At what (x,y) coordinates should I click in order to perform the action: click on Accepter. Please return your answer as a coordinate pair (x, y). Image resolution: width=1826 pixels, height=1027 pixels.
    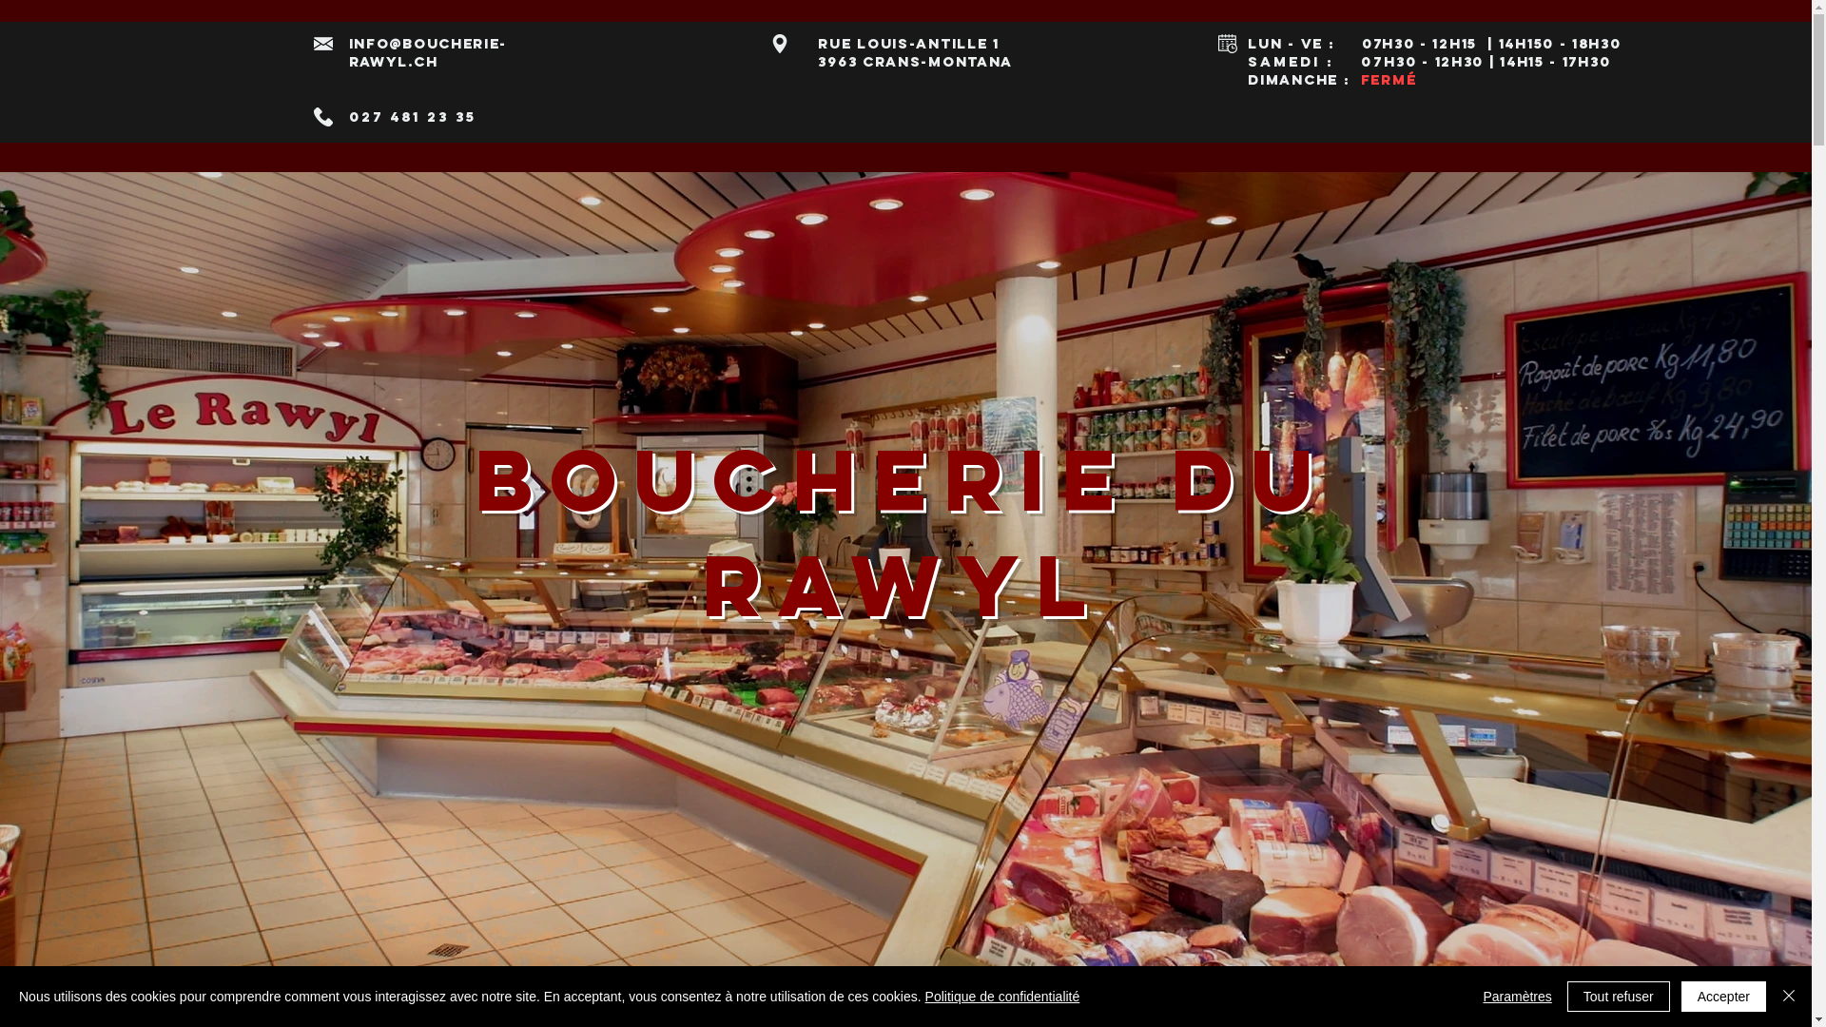
    Looking at the image, I should click on (1723, 997).